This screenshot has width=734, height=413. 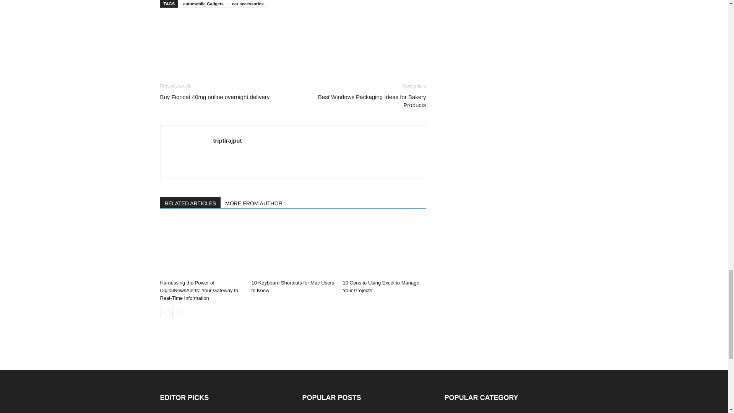 What do you see at coordinates (364, 101) in the screenshot?
I see `Best Windows Packaging Ideas for Bakery Products` at bounding box center [364, 101].